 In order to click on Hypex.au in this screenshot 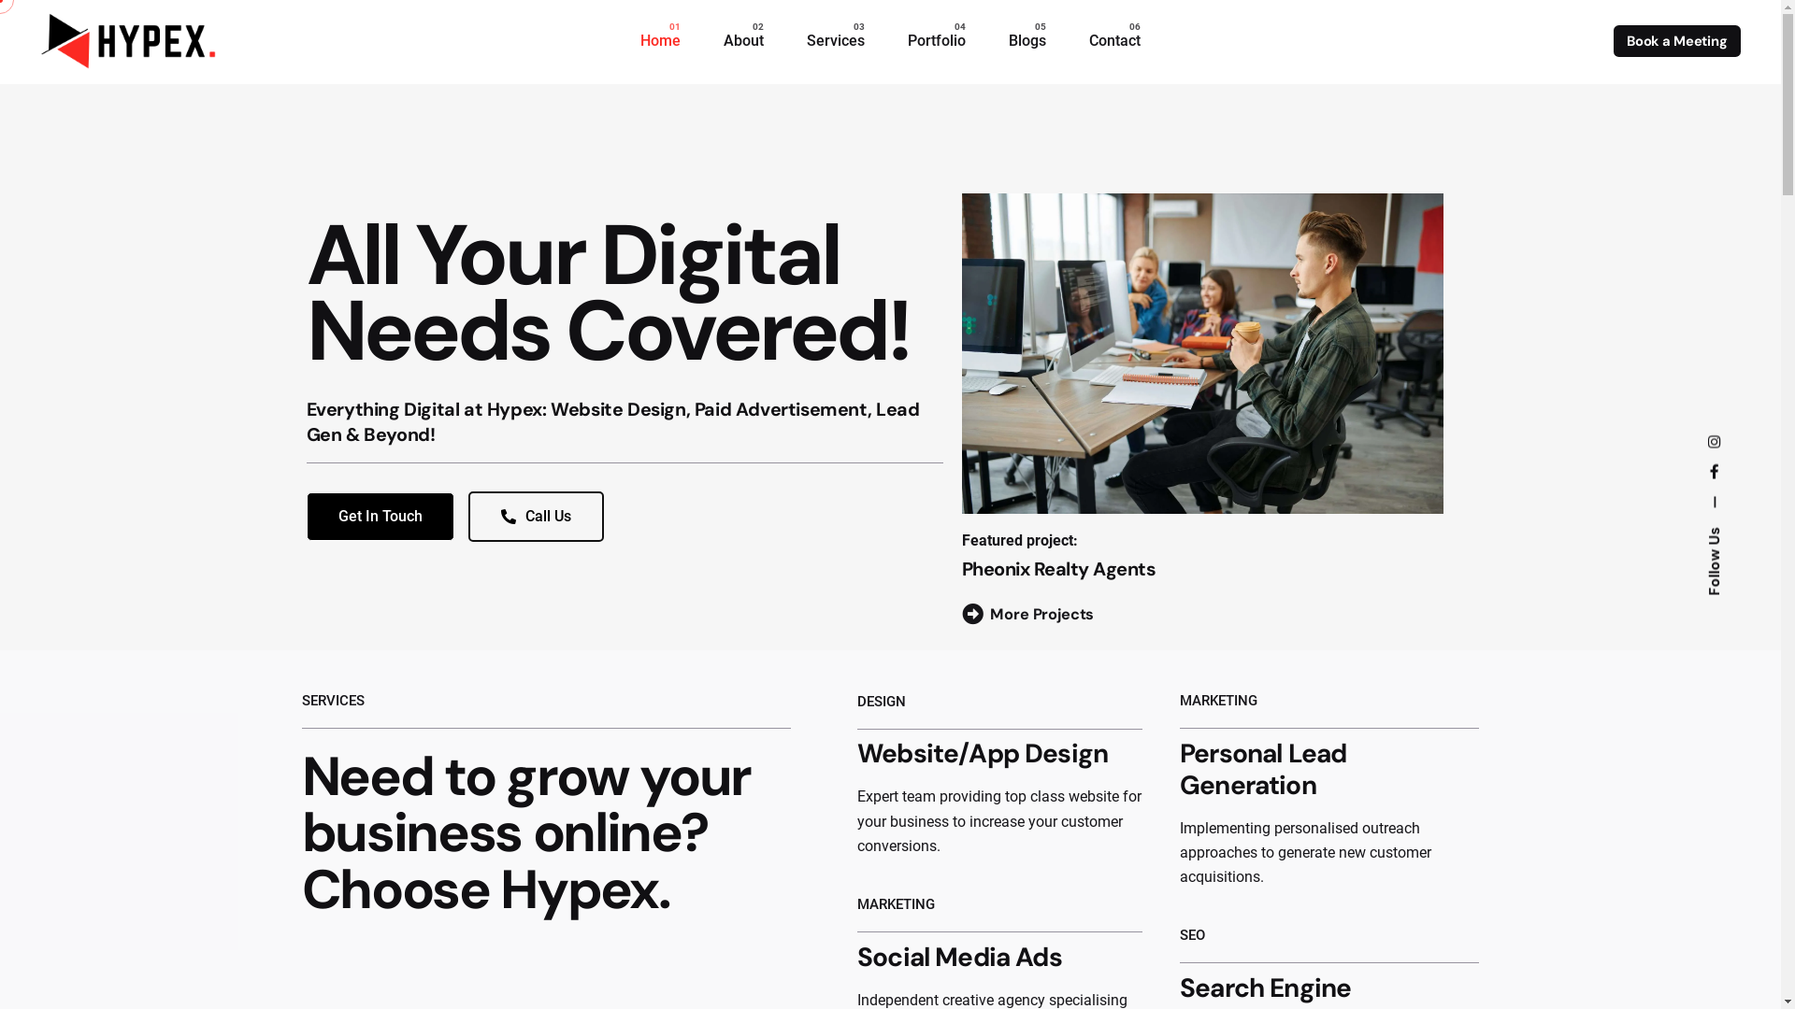, I will do `click(1711, 445)`.